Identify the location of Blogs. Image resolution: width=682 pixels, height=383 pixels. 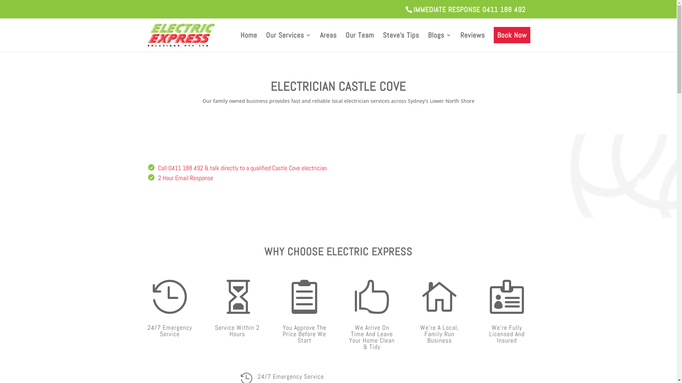
(439, 42).